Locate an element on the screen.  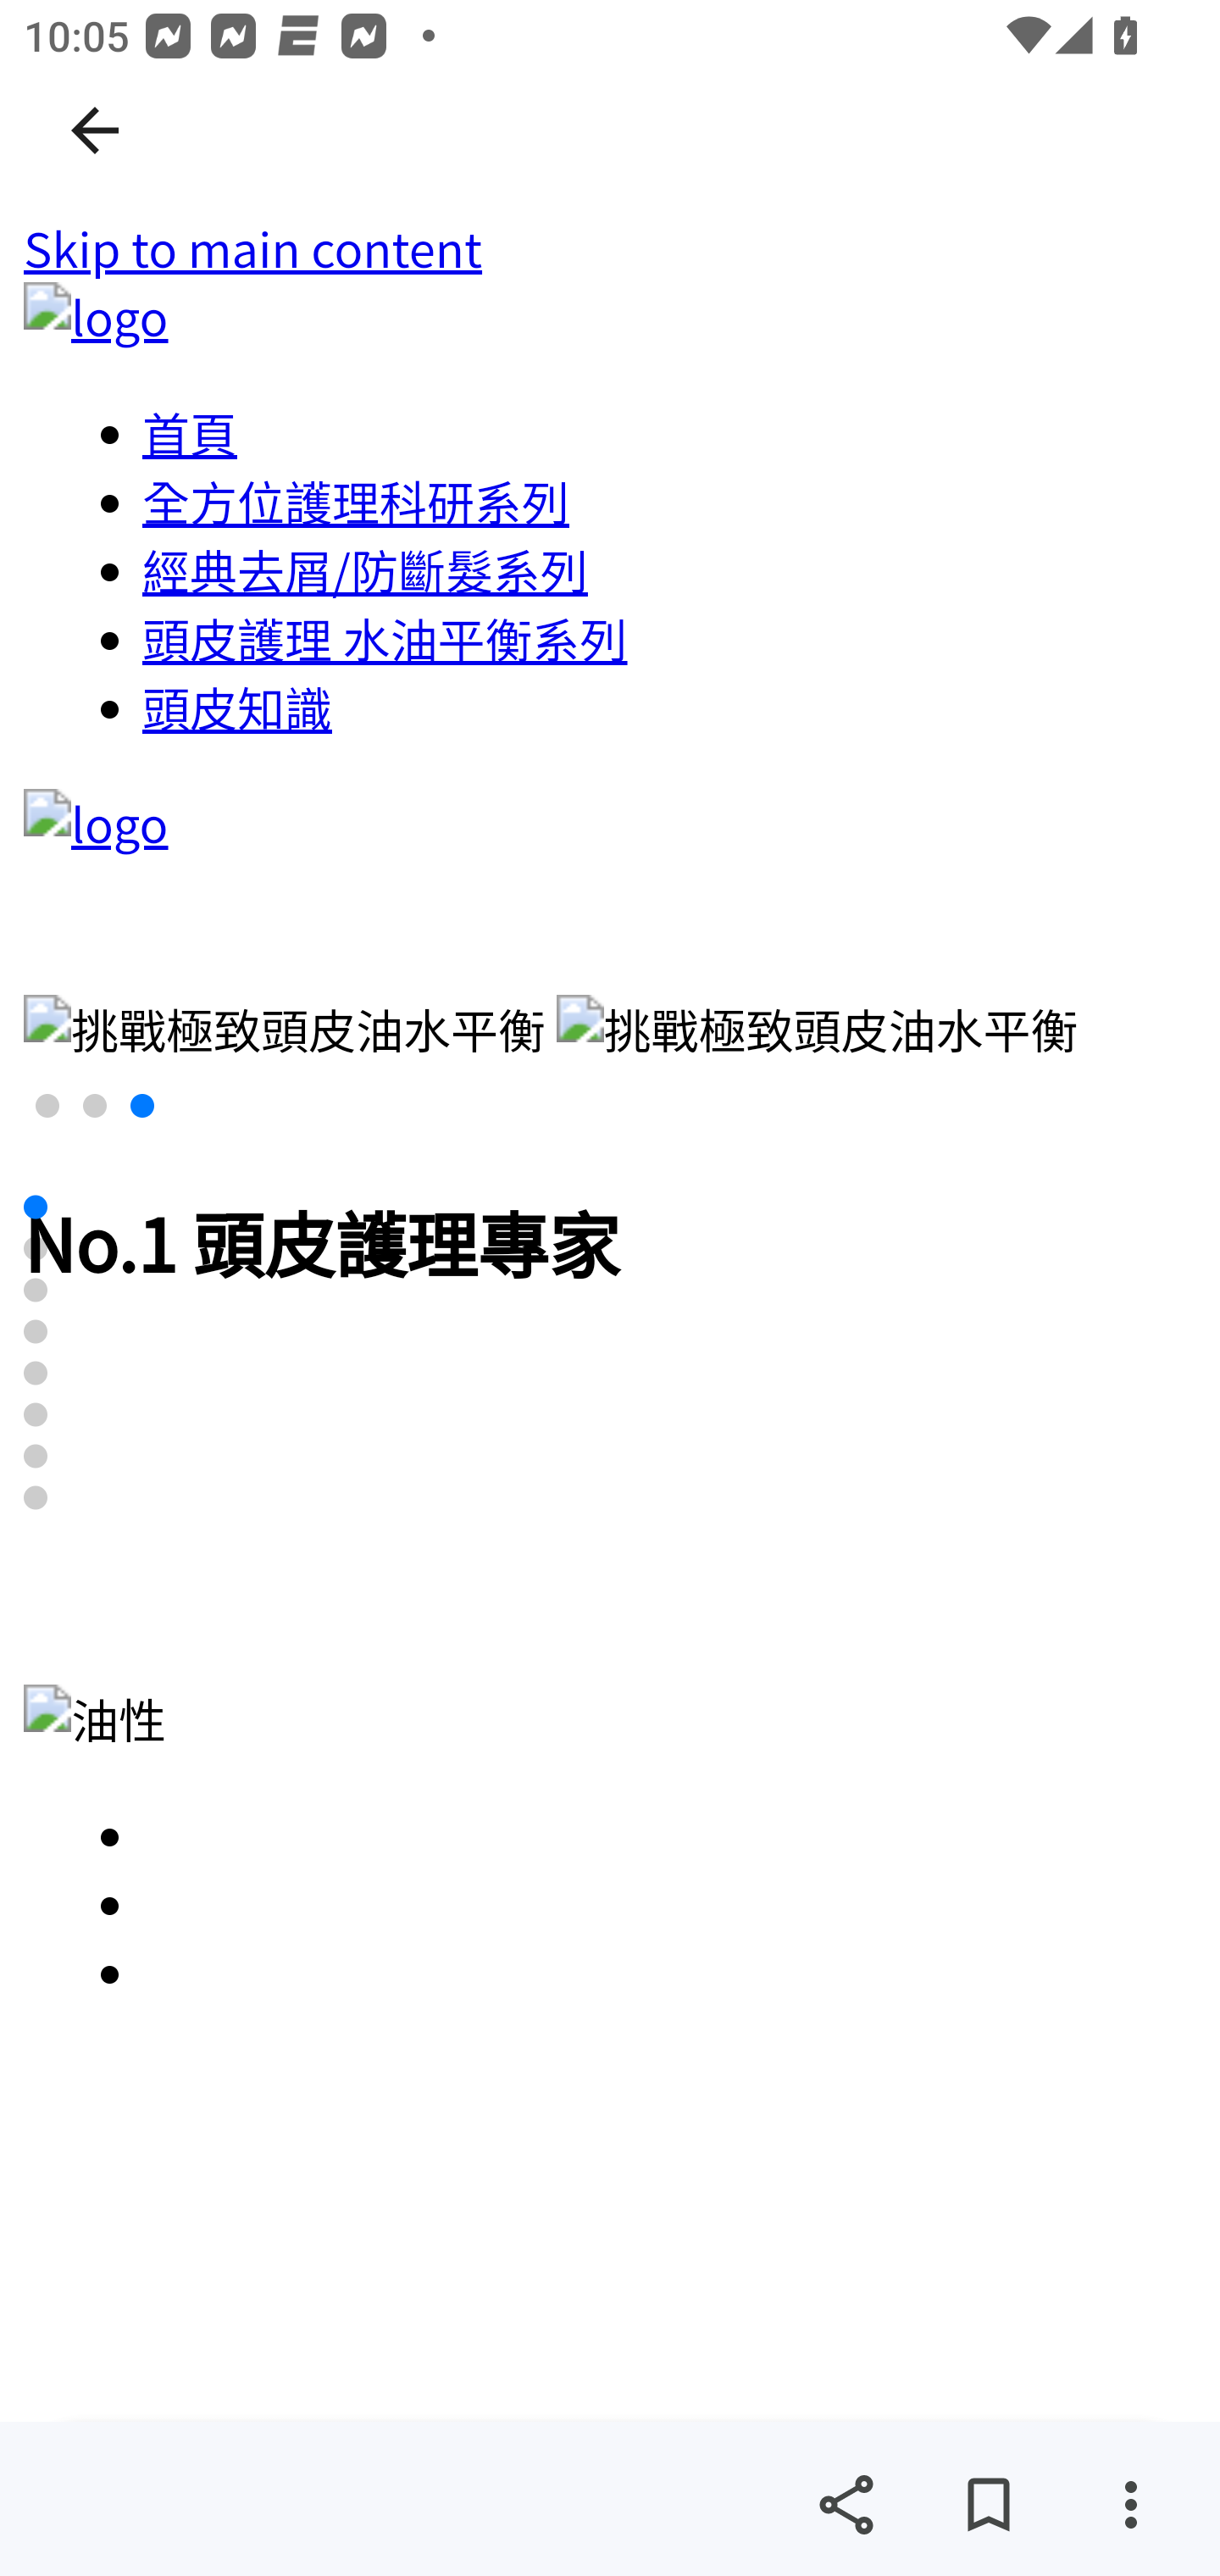
water-oil-balance-scalp-shampoo is located at coordinates (671, 1903).